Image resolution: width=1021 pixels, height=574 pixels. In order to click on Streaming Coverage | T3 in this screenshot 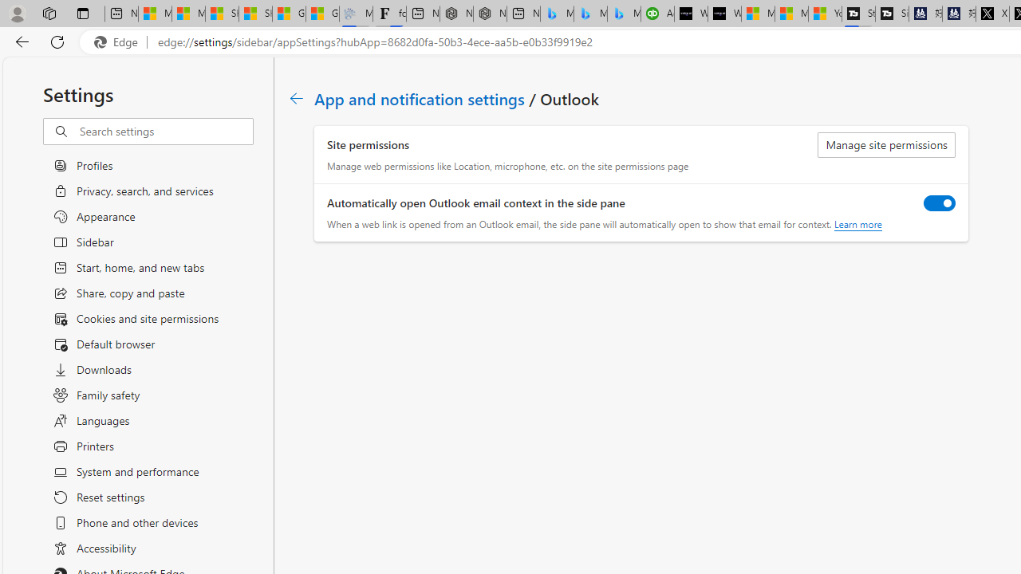, I will do `click(858, 14)`.